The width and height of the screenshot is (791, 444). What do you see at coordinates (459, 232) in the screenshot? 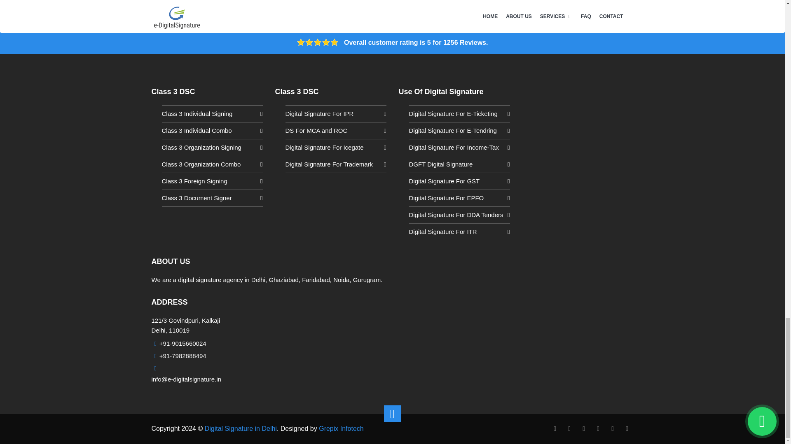
I see `Digital Signature For ITR` at bounding box center [459, 232].